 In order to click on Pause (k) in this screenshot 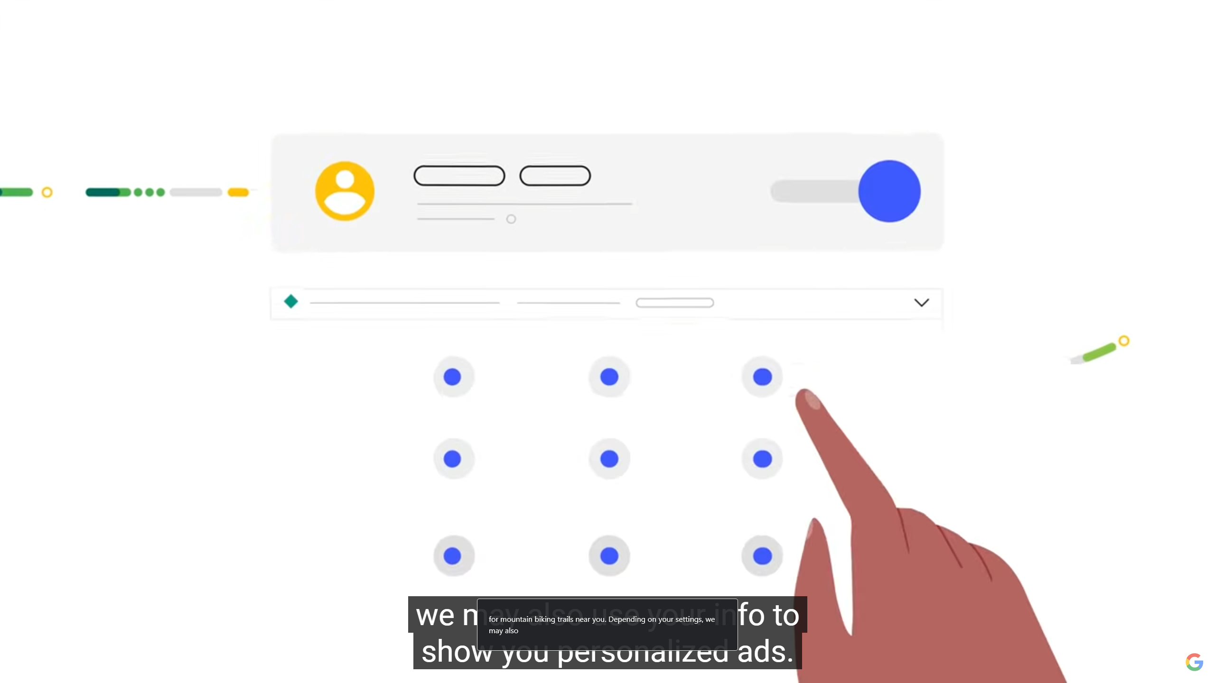, I will do `click(28, 670)`.